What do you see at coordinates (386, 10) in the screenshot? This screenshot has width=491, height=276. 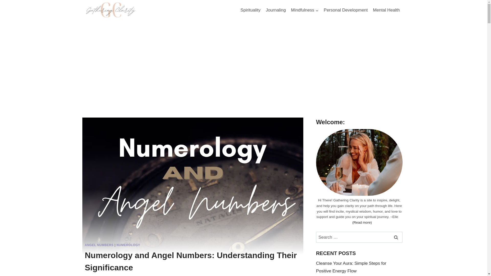 I see `Mental Health` at bounding box center [386, 10].